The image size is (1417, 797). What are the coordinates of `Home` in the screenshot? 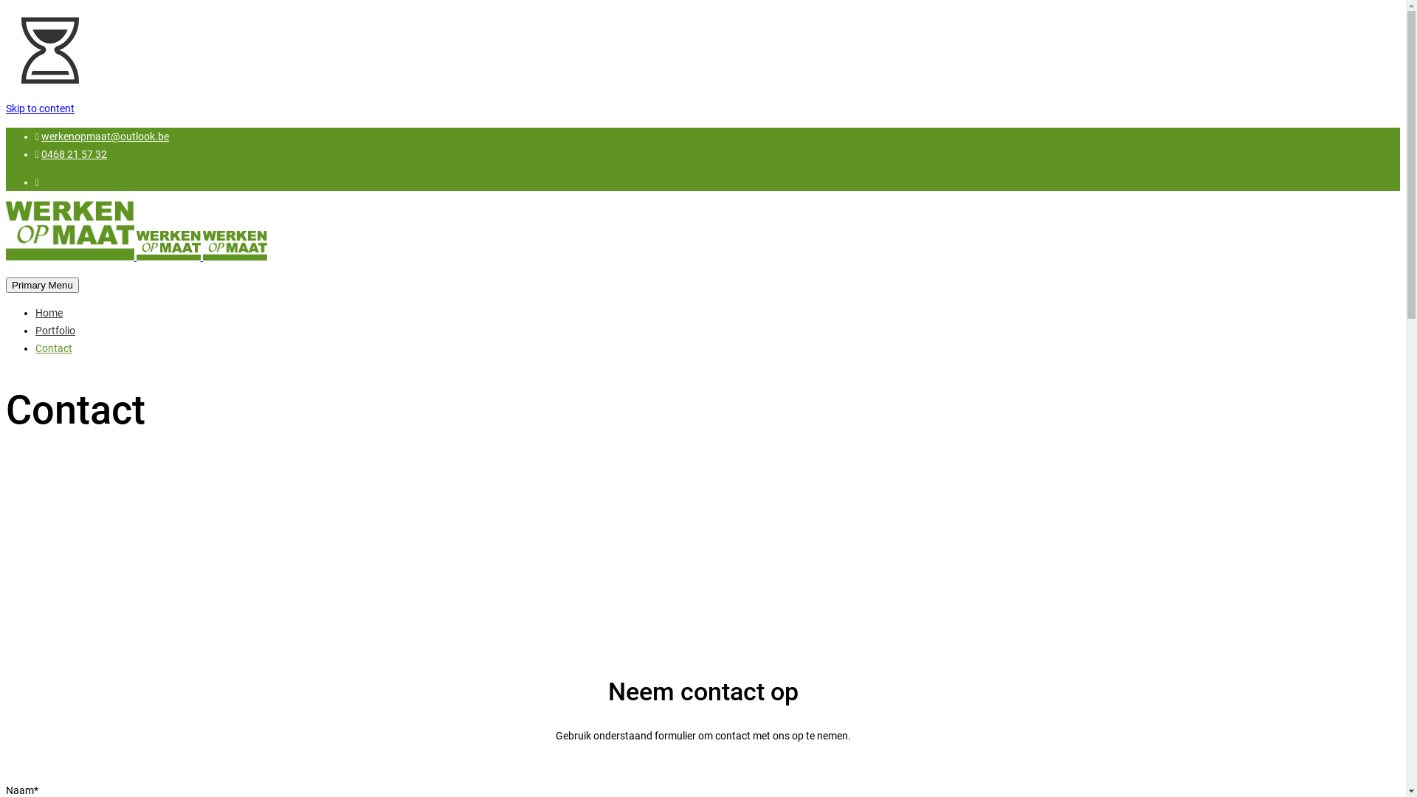 It's located at (49, 313).